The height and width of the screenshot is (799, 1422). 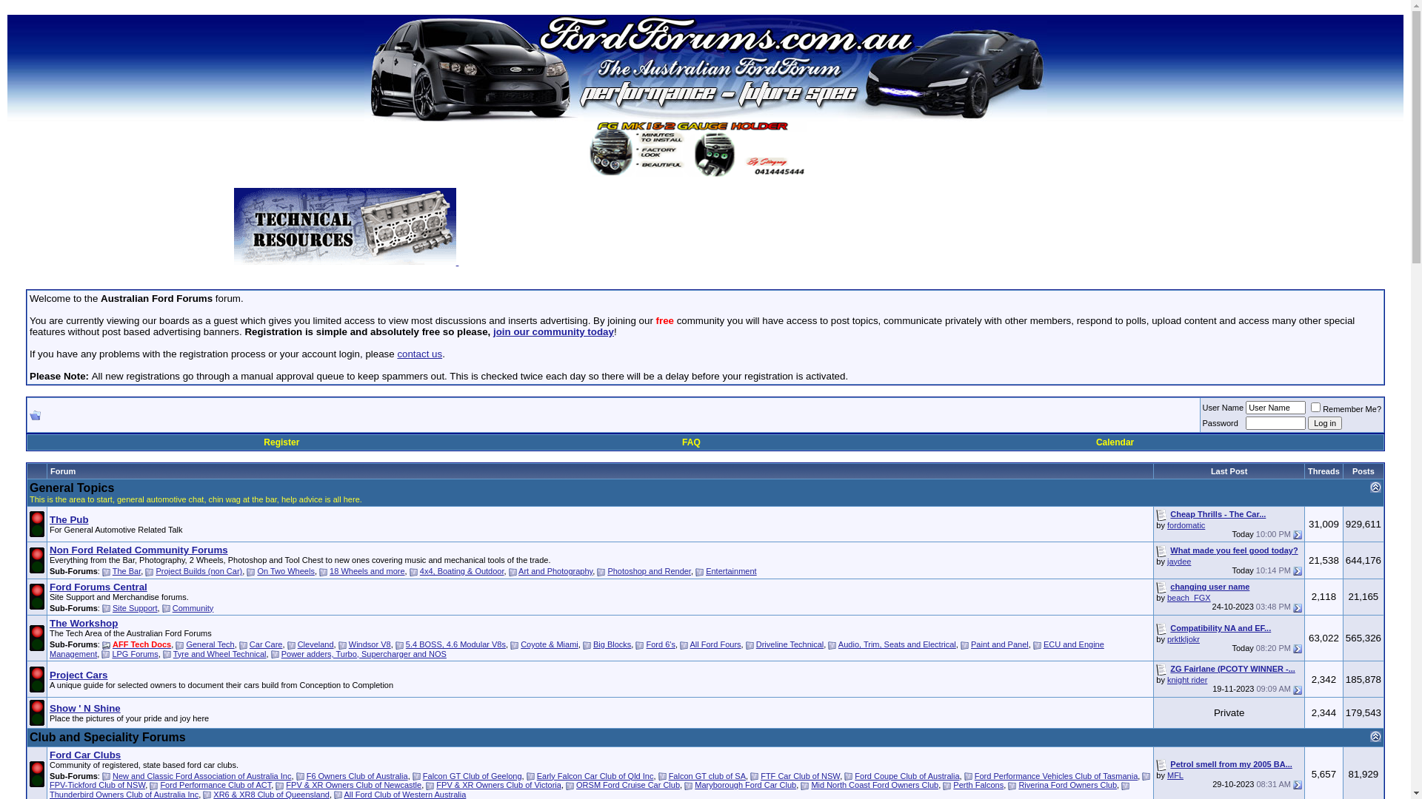 What do you see at coordinates (692, 442) in the screenshot?
I see `FAQ` at bounding box center [692, 442].